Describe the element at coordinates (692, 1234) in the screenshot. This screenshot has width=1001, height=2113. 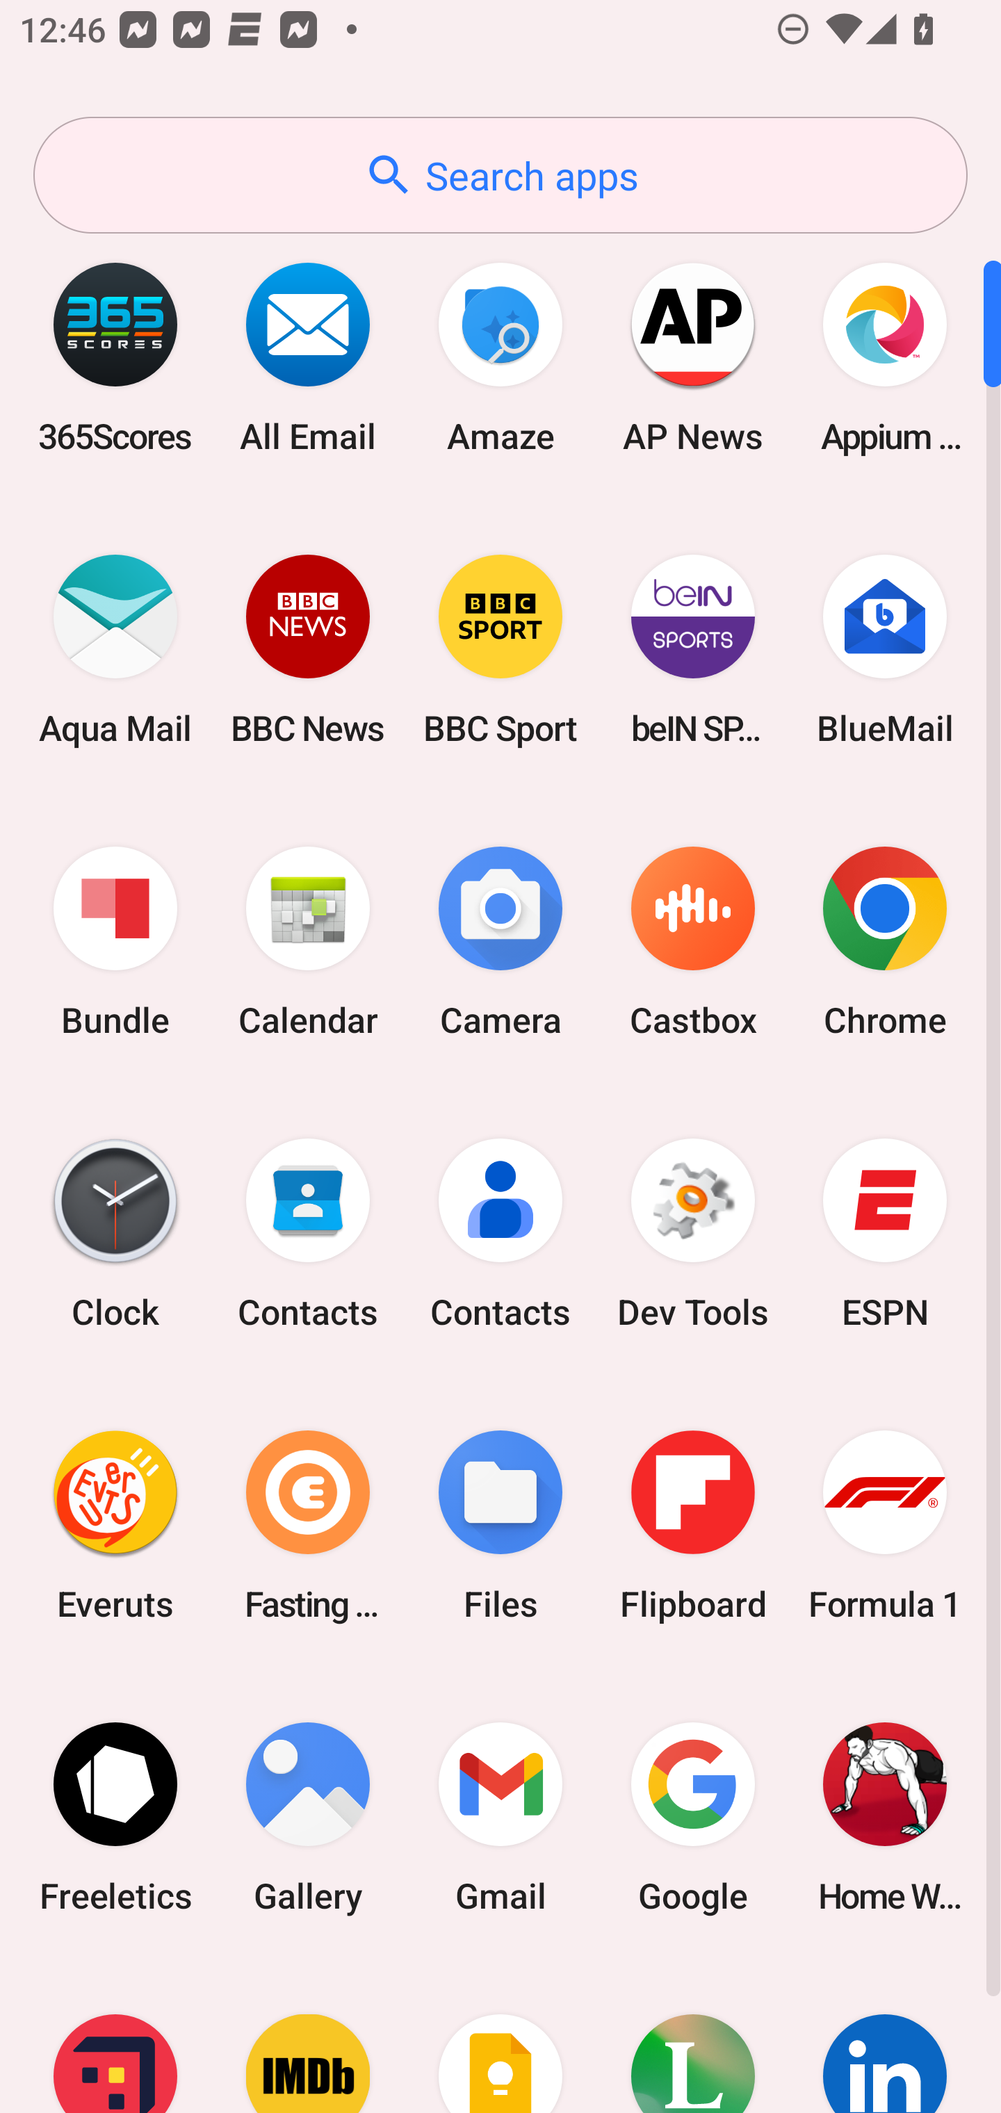
I see `Dev Tools` at that location.